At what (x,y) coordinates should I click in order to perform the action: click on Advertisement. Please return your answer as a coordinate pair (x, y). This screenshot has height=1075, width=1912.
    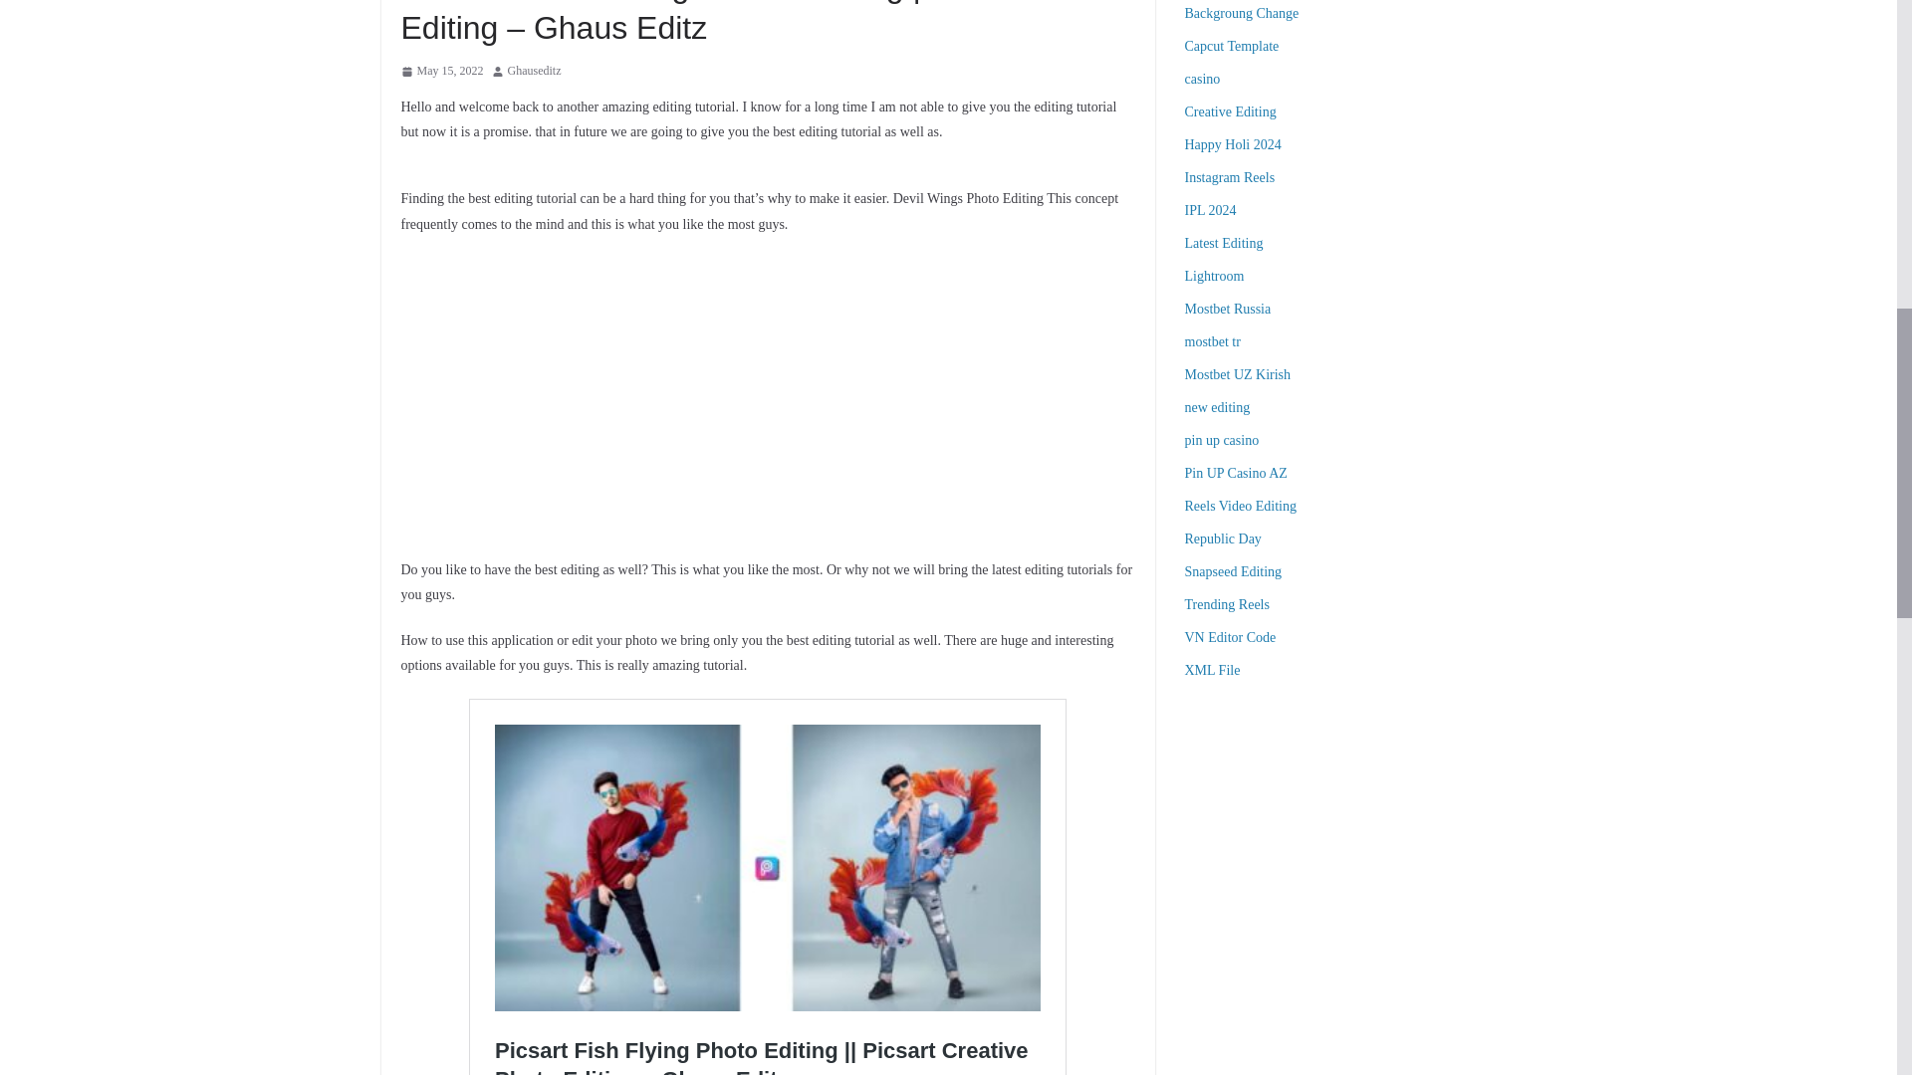
    Looking at the image, I should click on (767, 396).